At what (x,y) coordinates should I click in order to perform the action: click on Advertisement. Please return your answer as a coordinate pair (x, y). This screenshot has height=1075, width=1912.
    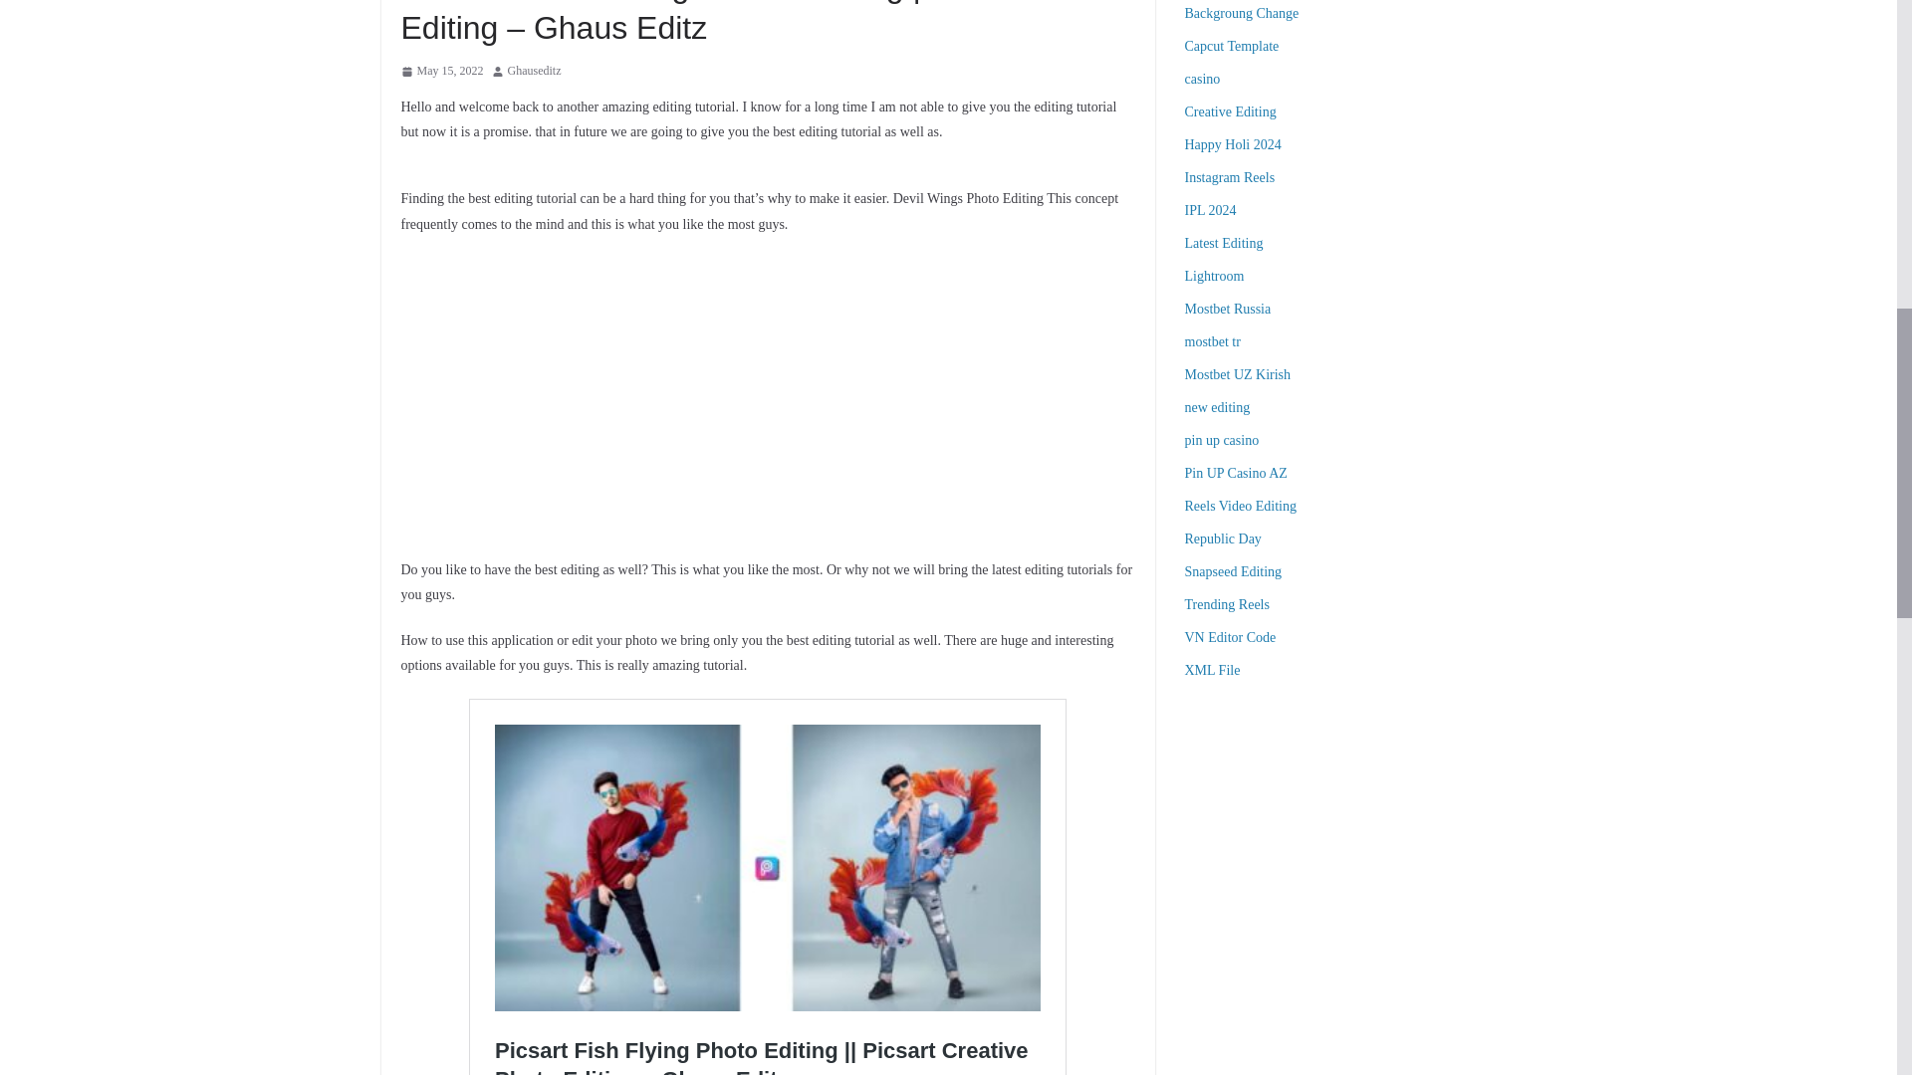
    Looking at the image, I should click on (767, 396).